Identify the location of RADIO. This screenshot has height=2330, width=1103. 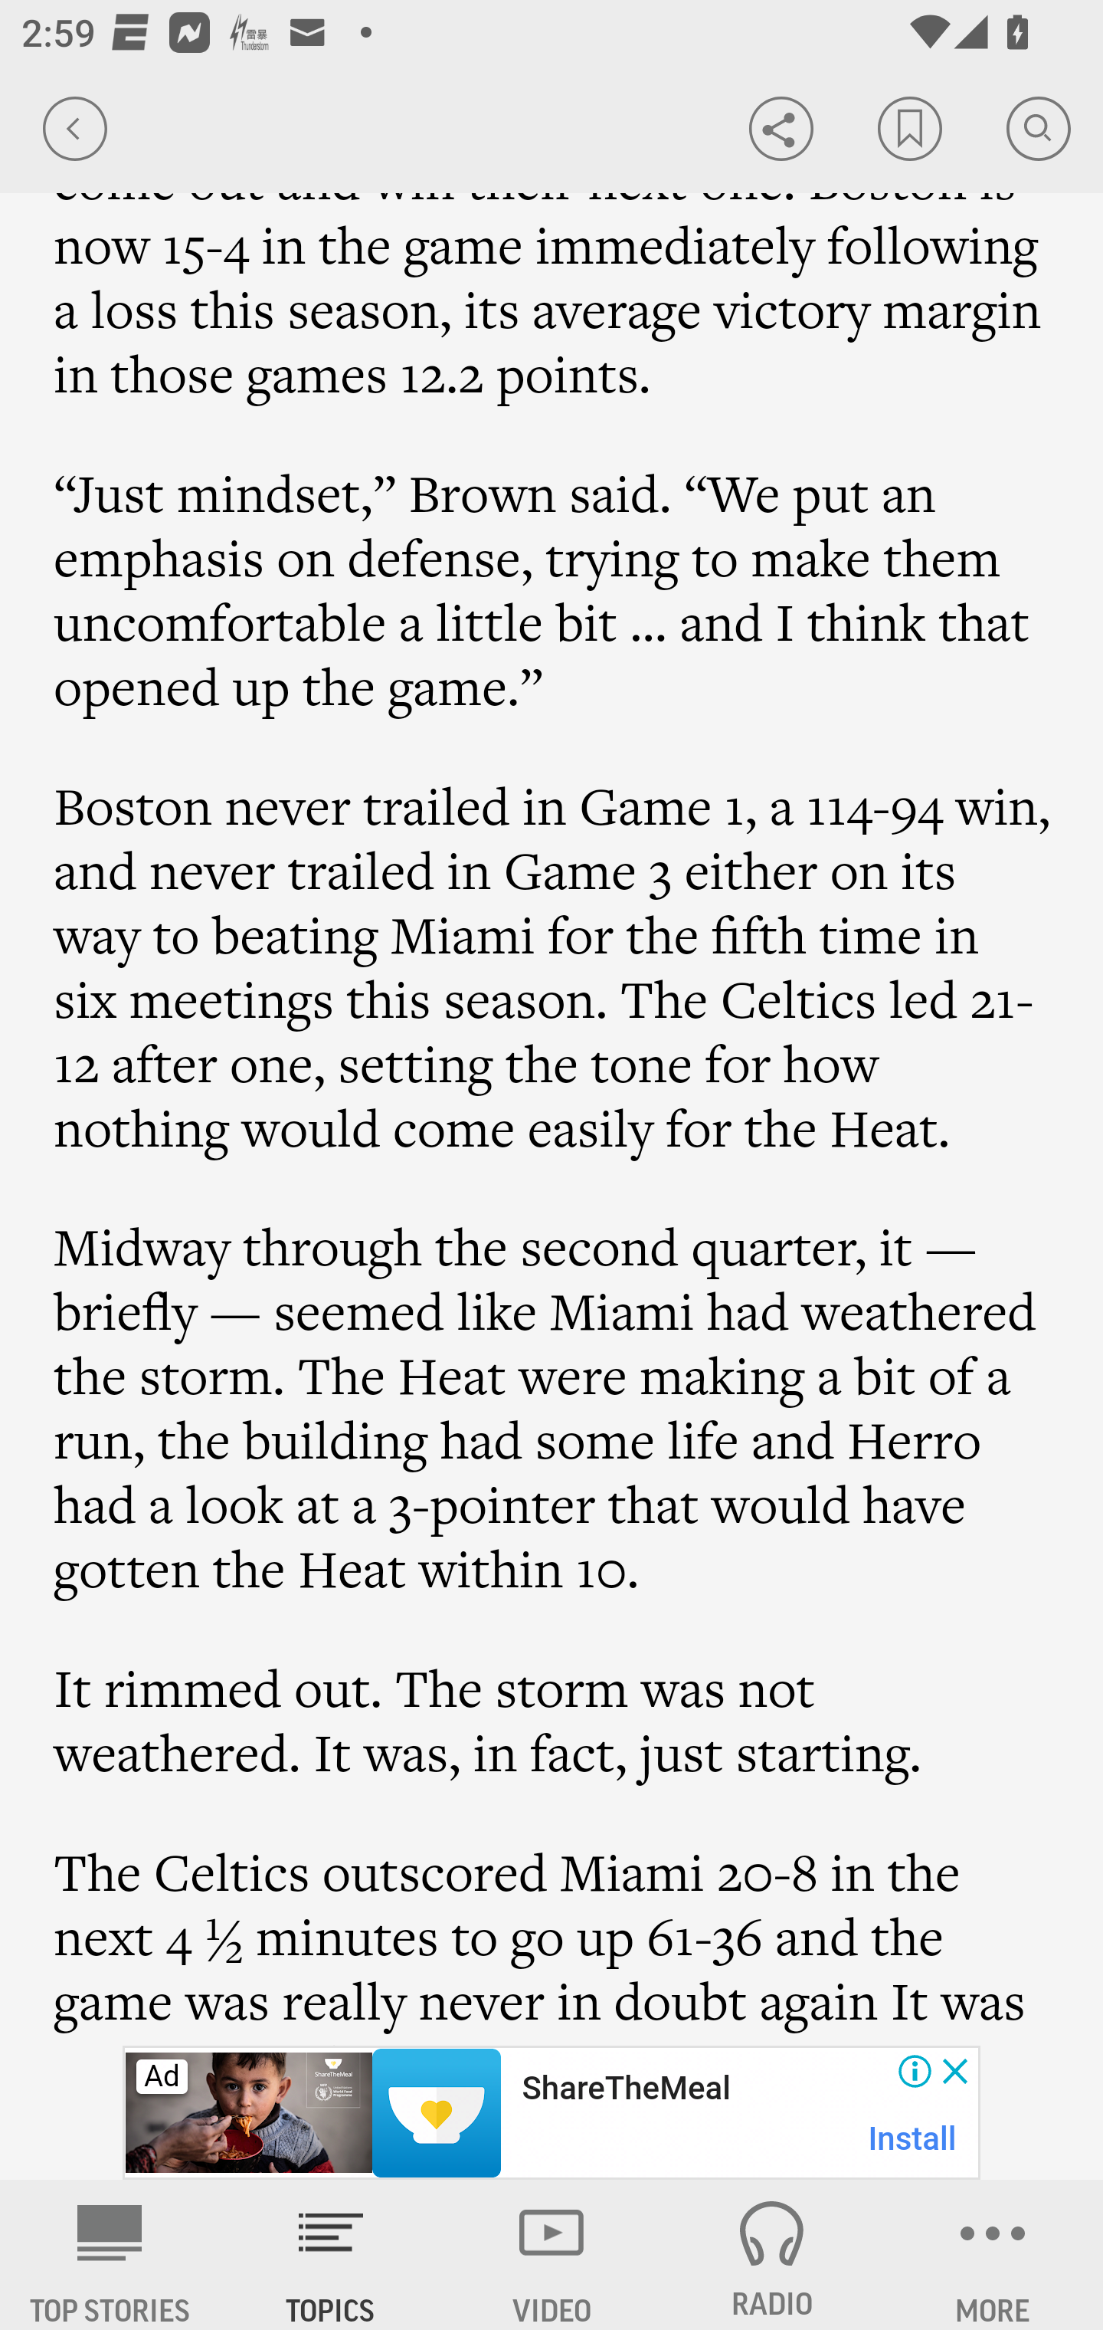
(772, 2255).